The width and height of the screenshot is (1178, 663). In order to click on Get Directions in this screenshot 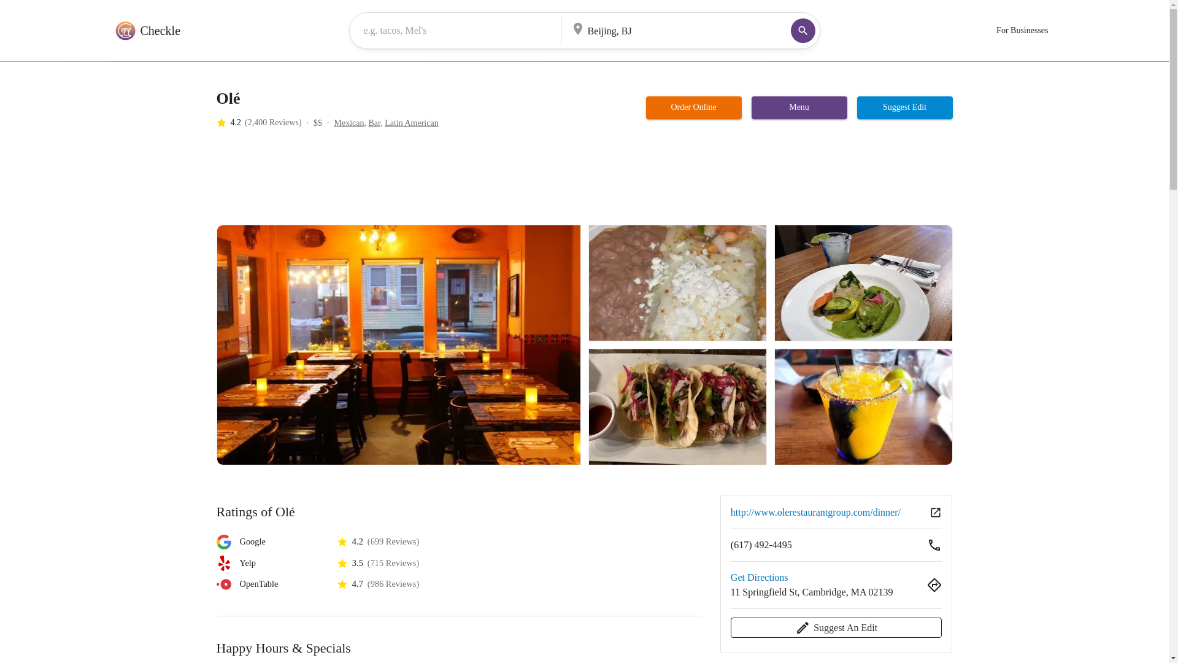, I will do `click(759, 577)`.